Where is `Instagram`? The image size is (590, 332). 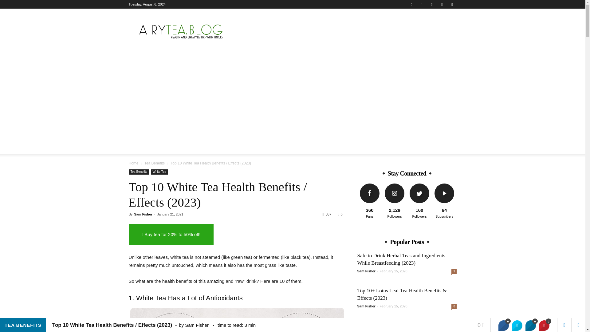
Instagram is located at coordinates (422, 4).